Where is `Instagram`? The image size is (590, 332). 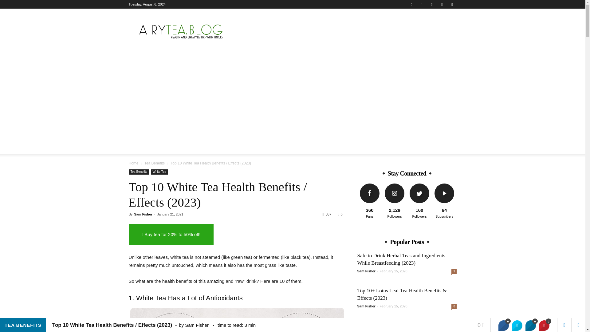
Instagram is located at coordinates (422, 4).